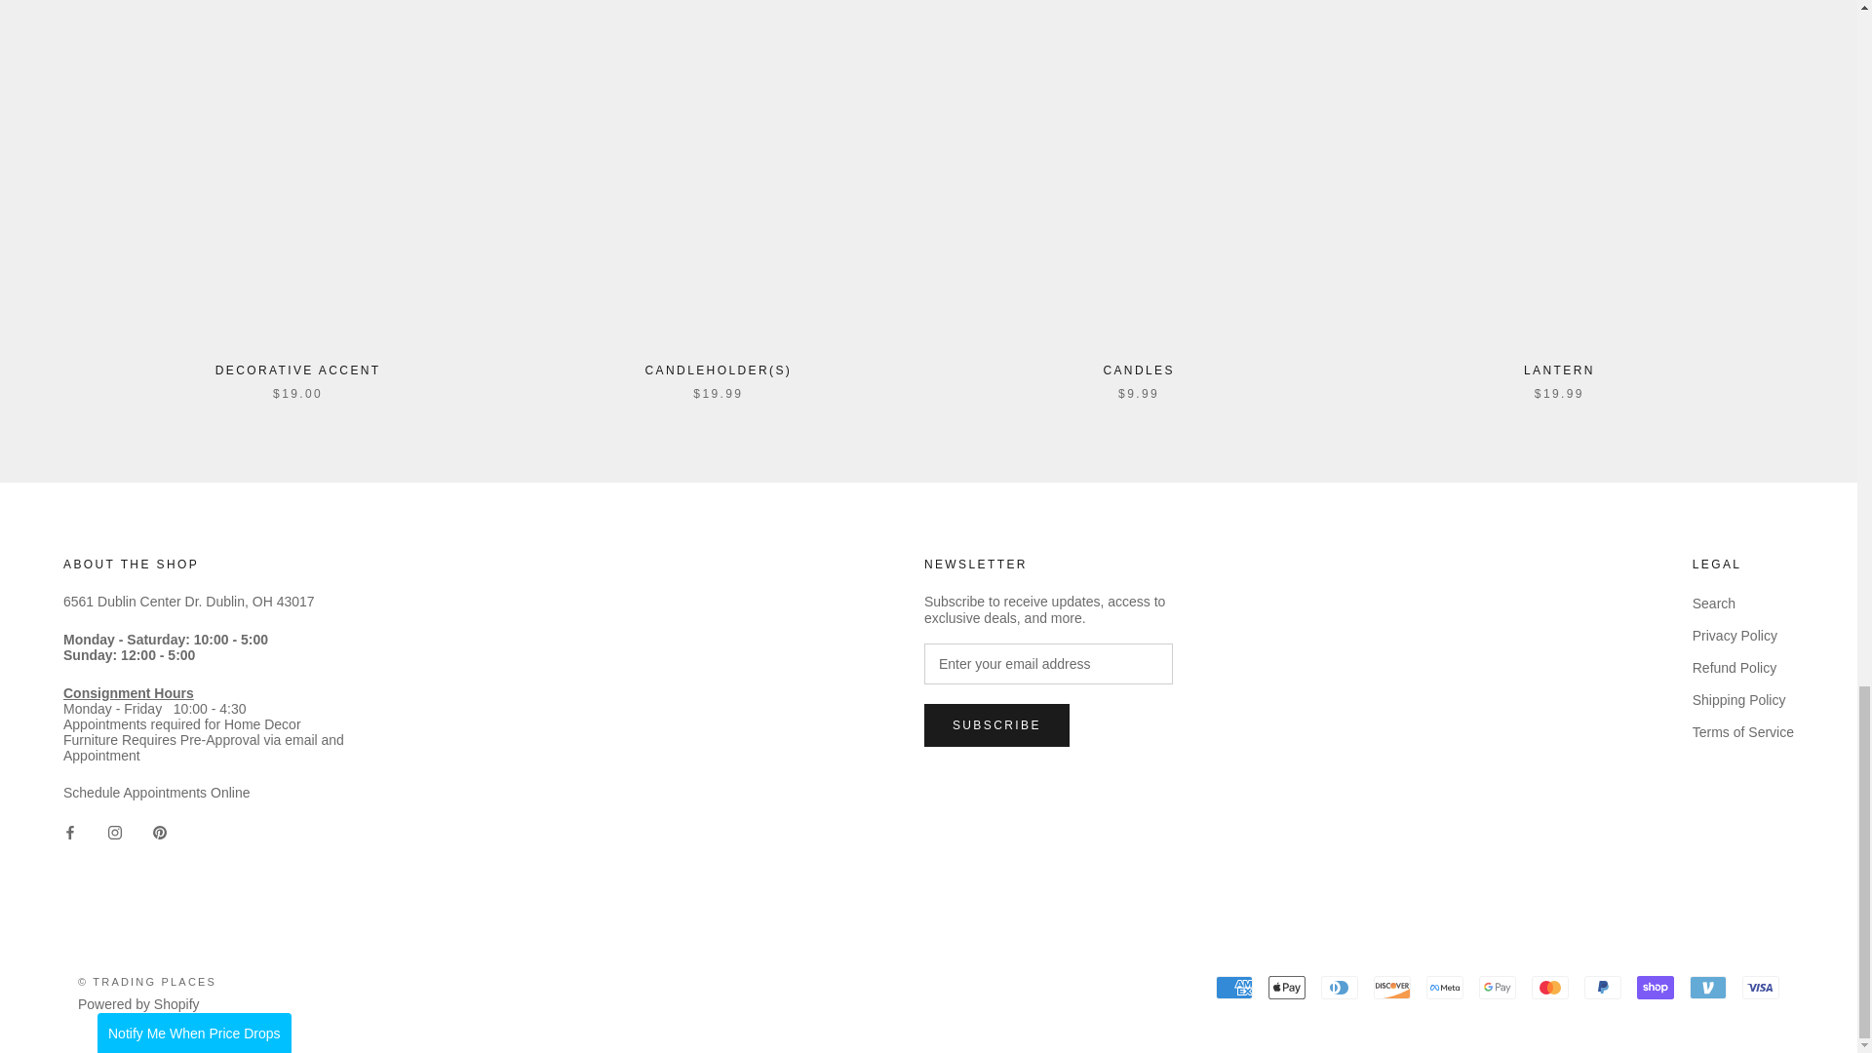  What do you see at coordinates (1233, 987) in the screenshot?
I see `American Express` at bounding box center [1233, 987].